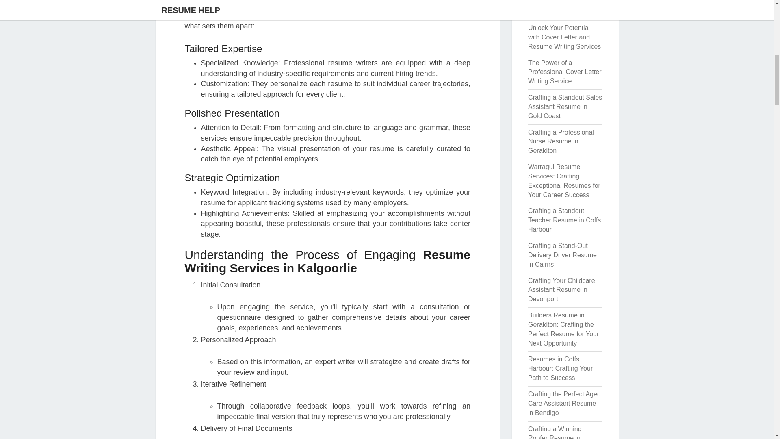 The image size is (780, 439). Describe the element at coordinates (561, 141) in the screenshot. I see `Crafting a Professional Nurse Resume in Geraldton` at that location.